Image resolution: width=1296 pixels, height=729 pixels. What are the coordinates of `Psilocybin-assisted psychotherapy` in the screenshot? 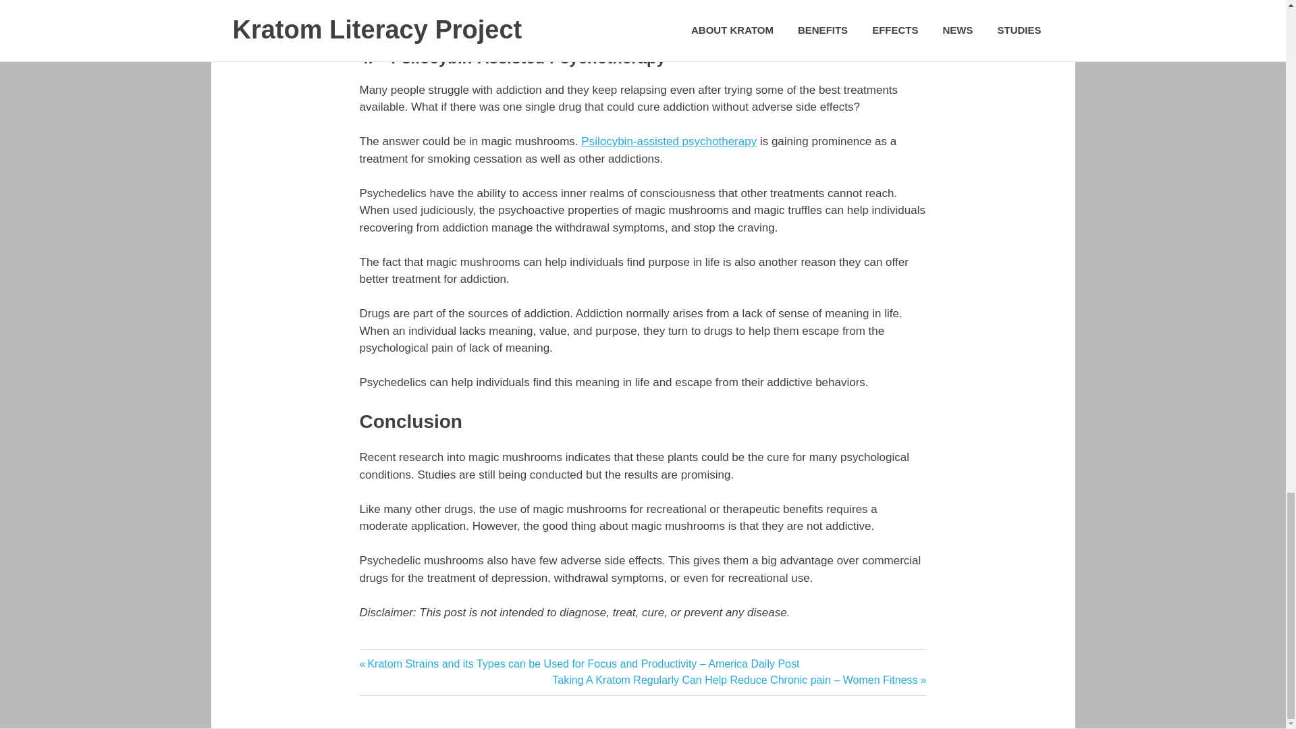 It's located at (668, 141).